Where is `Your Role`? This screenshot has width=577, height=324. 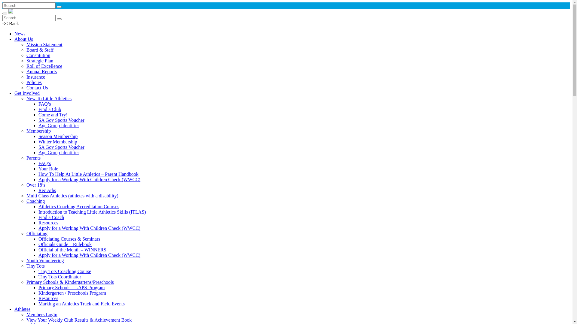
Your Role is located at coordinates (48, 169).